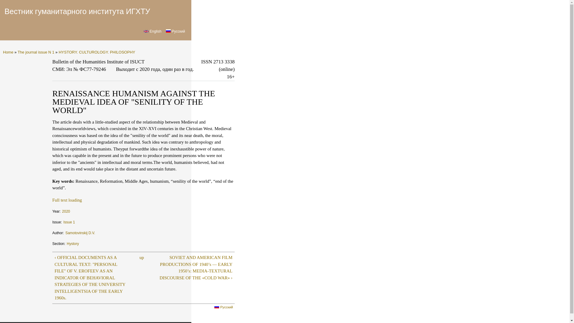  What do you see at coordinates (152, 31) in the screenshot?
I see `English` at bounding box center [152, 31].